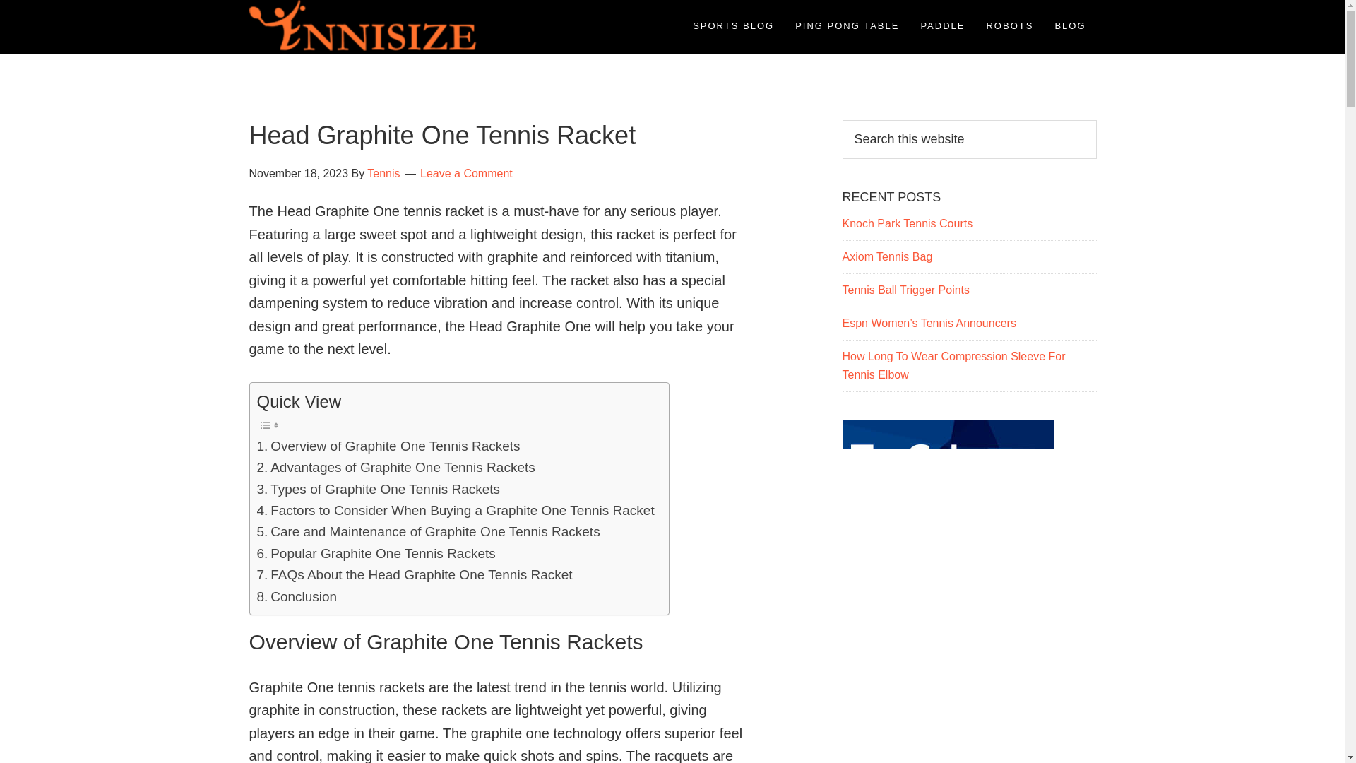 This screenshot has width=1356, height=763. I want to click on Conclusion, so click(297, 596).